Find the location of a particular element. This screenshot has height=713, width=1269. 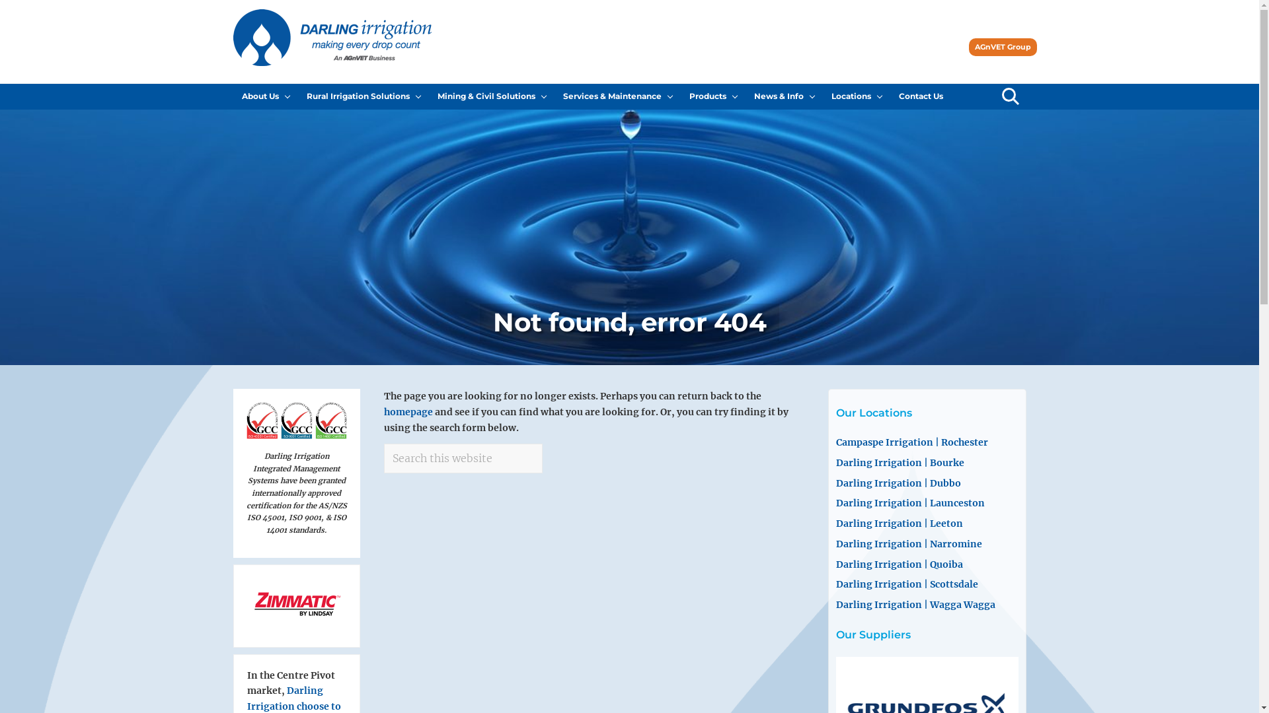

Campaspe Irrigation | Rochester is located at coordinates (911, 442).